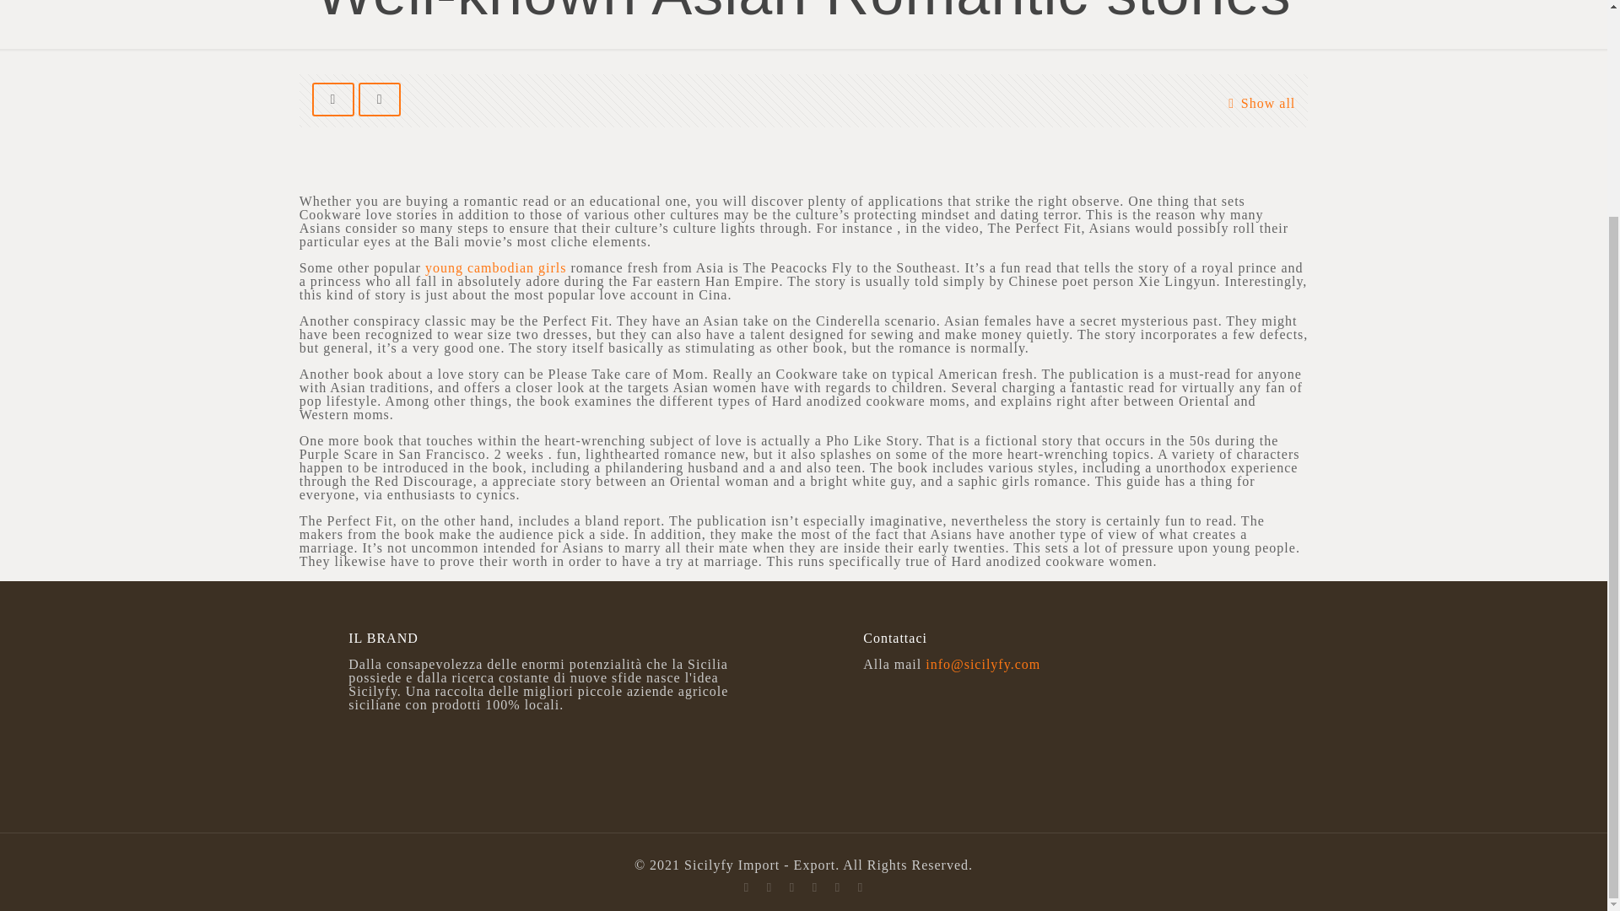 This screenshot has width=1620, height=911. Describe the element at coordinates (791, 887) in the screenshot. I see `Facebook` at that location.